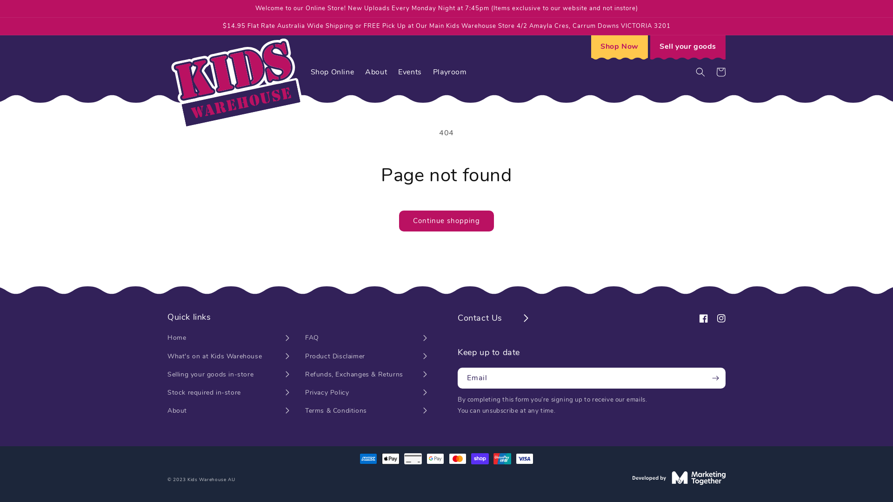  I want to click on Shop Online, so click(333, 73).